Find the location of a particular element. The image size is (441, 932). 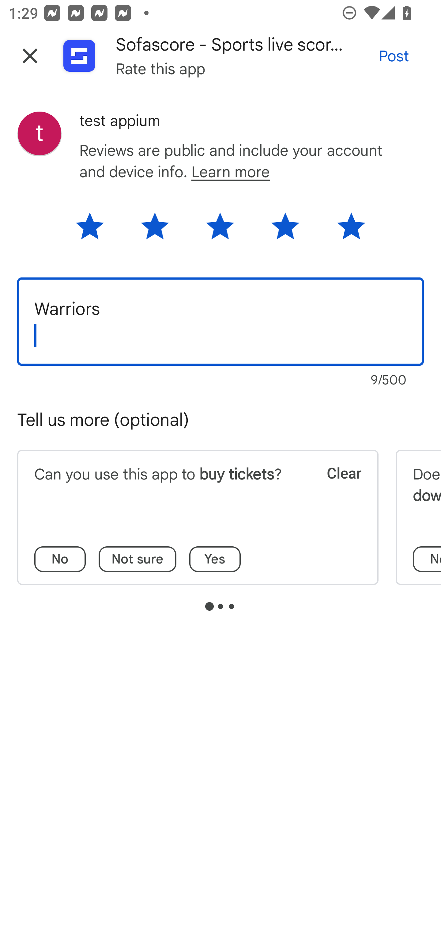

Fifth star selected is located at coordinates (343, 230).